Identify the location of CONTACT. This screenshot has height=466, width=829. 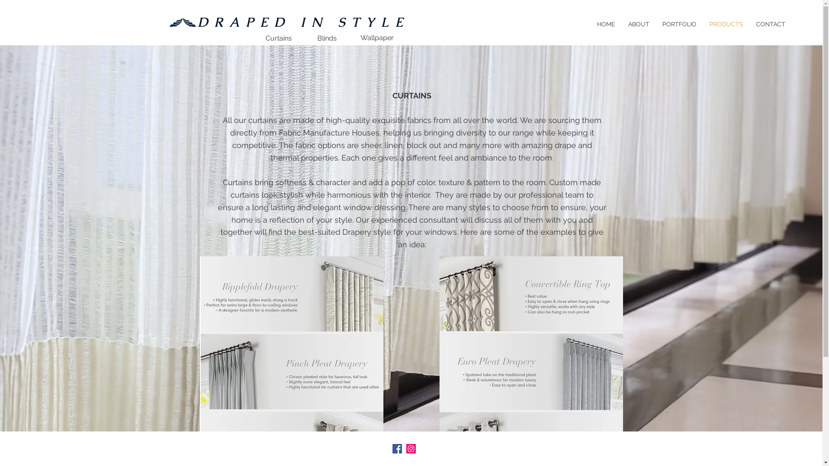
(771, 24).